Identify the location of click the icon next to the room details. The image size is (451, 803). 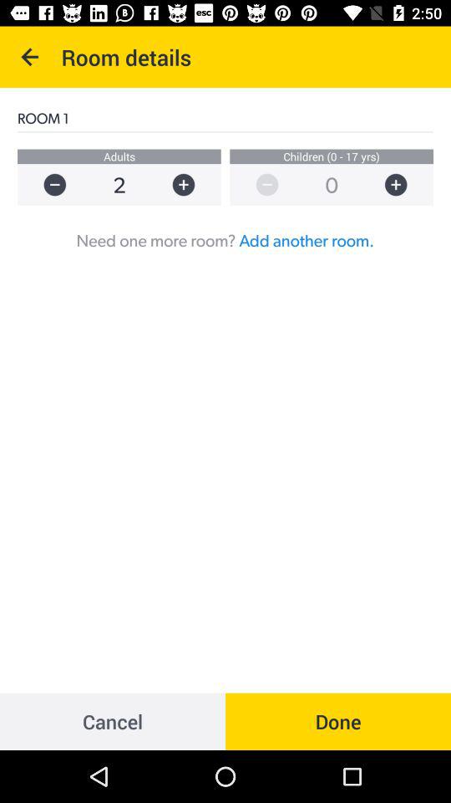
(30, 57).